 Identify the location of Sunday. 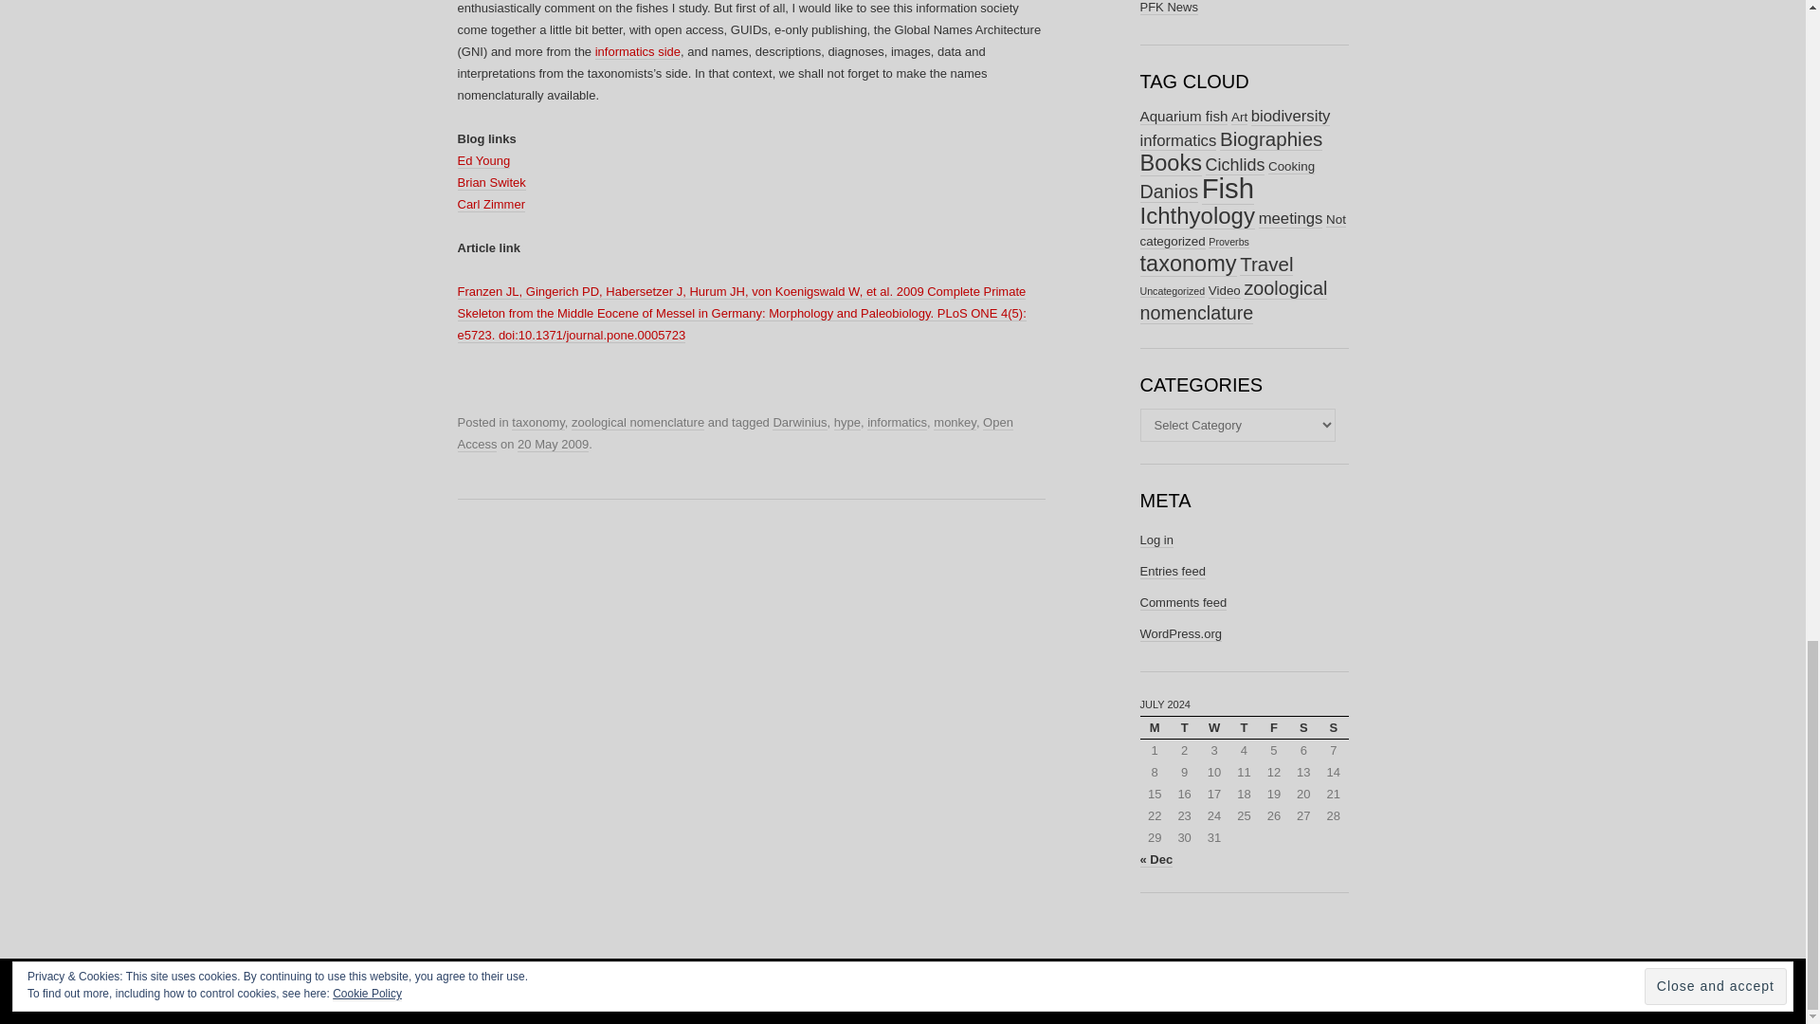
(1333, 726).